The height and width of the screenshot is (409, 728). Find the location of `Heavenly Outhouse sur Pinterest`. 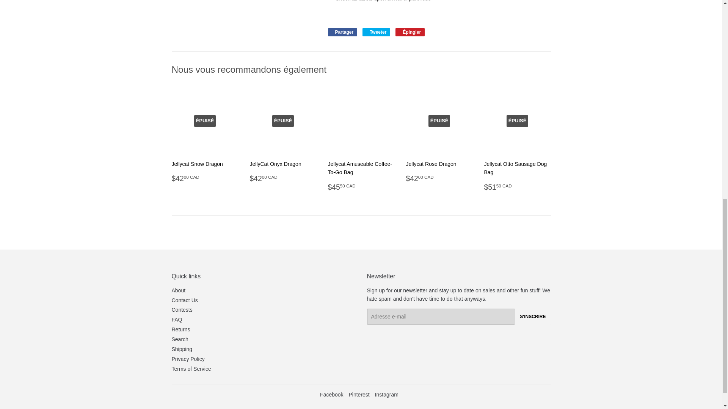

Heavenly Outhouse sur Pinterest is located at coordinates (359, 394).